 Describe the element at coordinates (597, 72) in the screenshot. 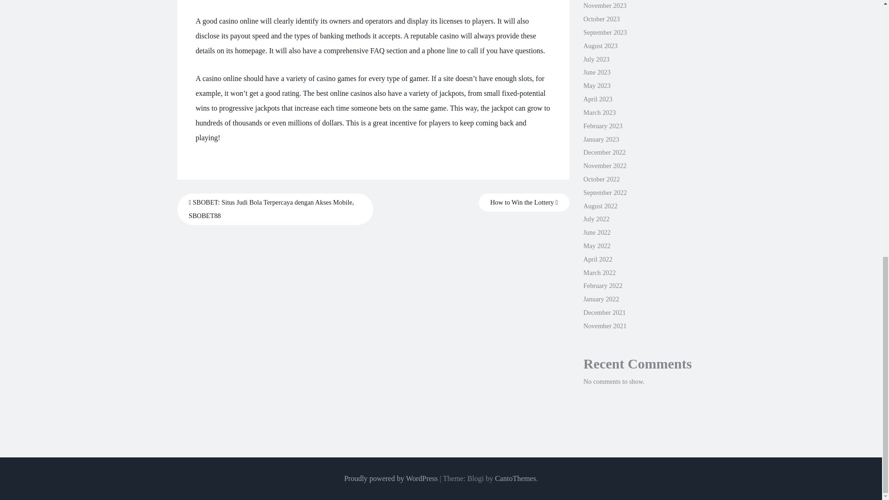

I see `June 2023` at that location.